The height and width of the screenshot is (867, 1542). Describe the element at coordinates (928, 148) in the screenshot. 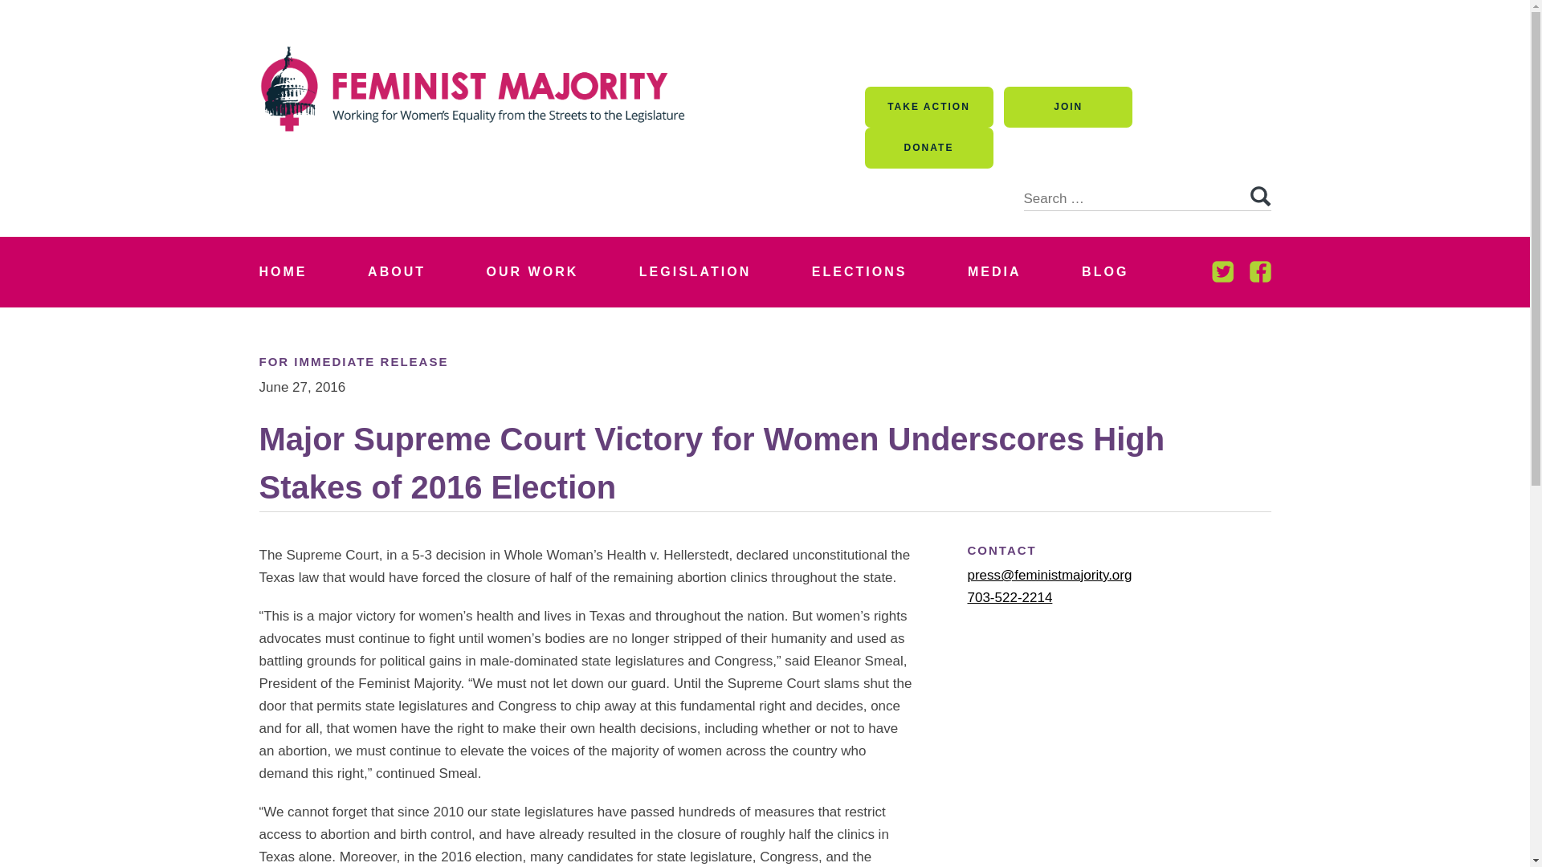

I see `DONATE` at that location.